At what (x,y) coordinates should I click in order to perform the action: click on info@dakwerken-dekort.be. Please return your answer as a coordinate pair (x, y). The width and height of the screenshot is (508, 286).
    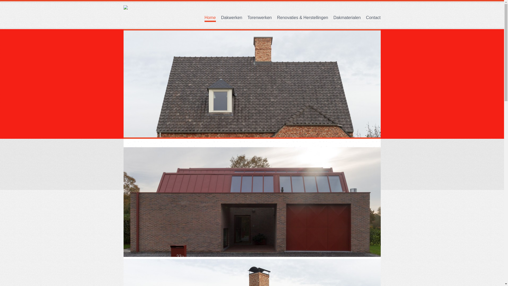
    Looking at the image, I should click on (339, 264).